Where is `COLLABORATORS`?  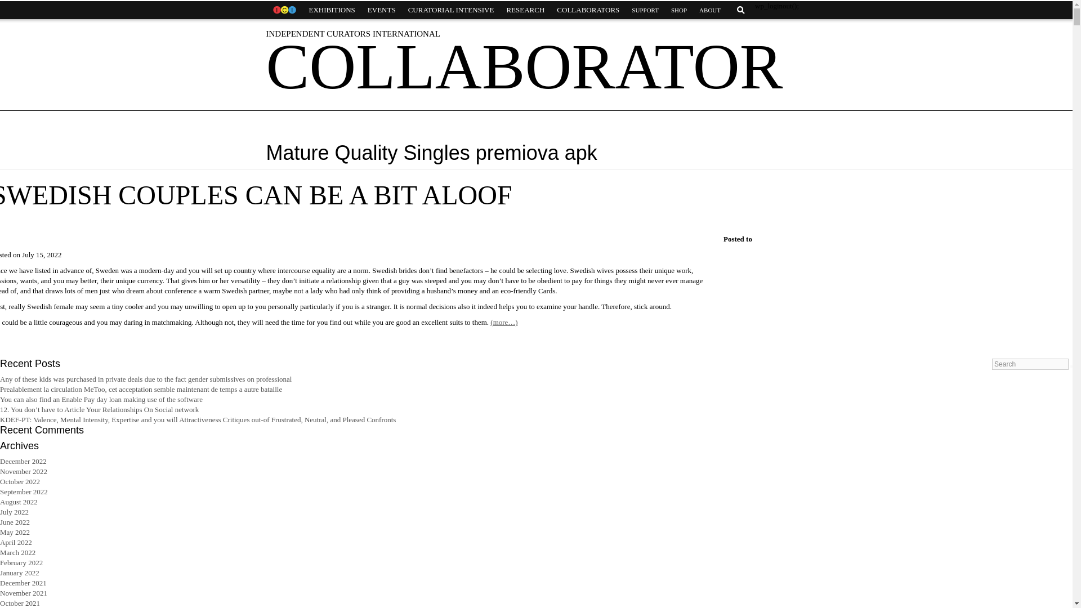
COLLABORATORS is located at coordinates (588, 10).